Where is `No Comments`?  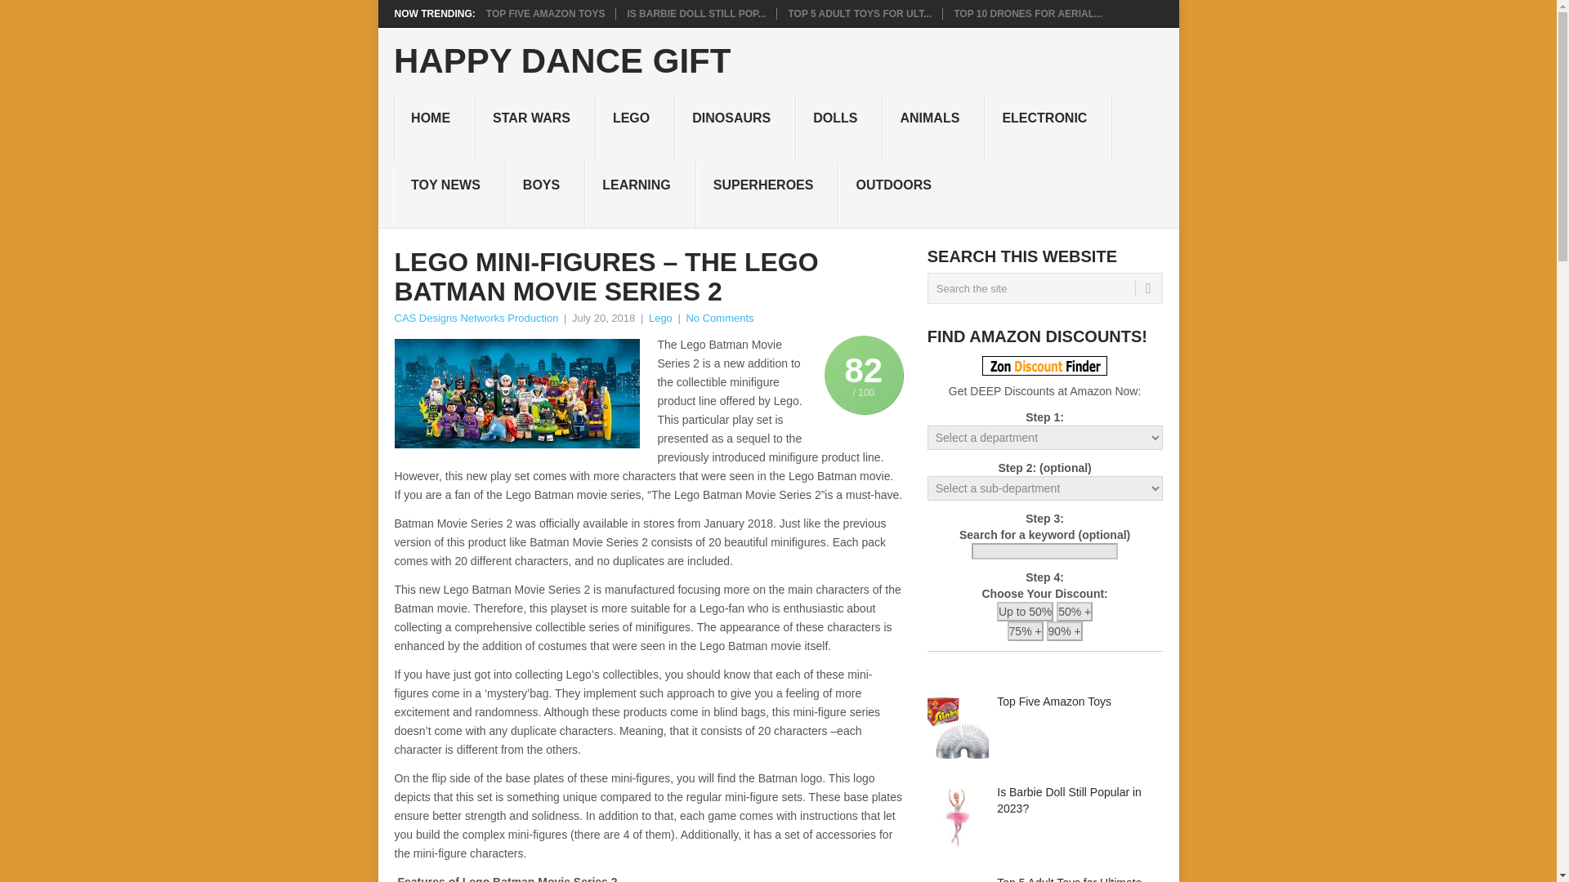 No Comments is located at coordinates (719, 318).